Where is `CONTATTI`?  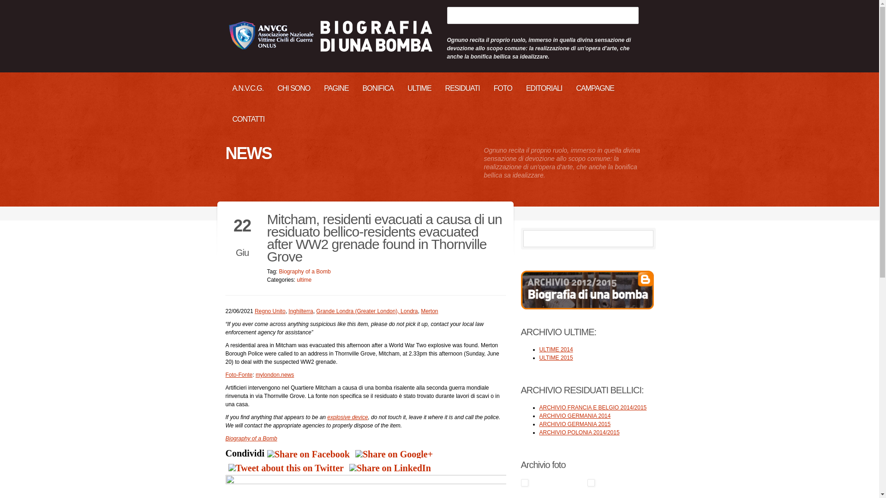
CONTATTI is located at coordinates (248, 119).